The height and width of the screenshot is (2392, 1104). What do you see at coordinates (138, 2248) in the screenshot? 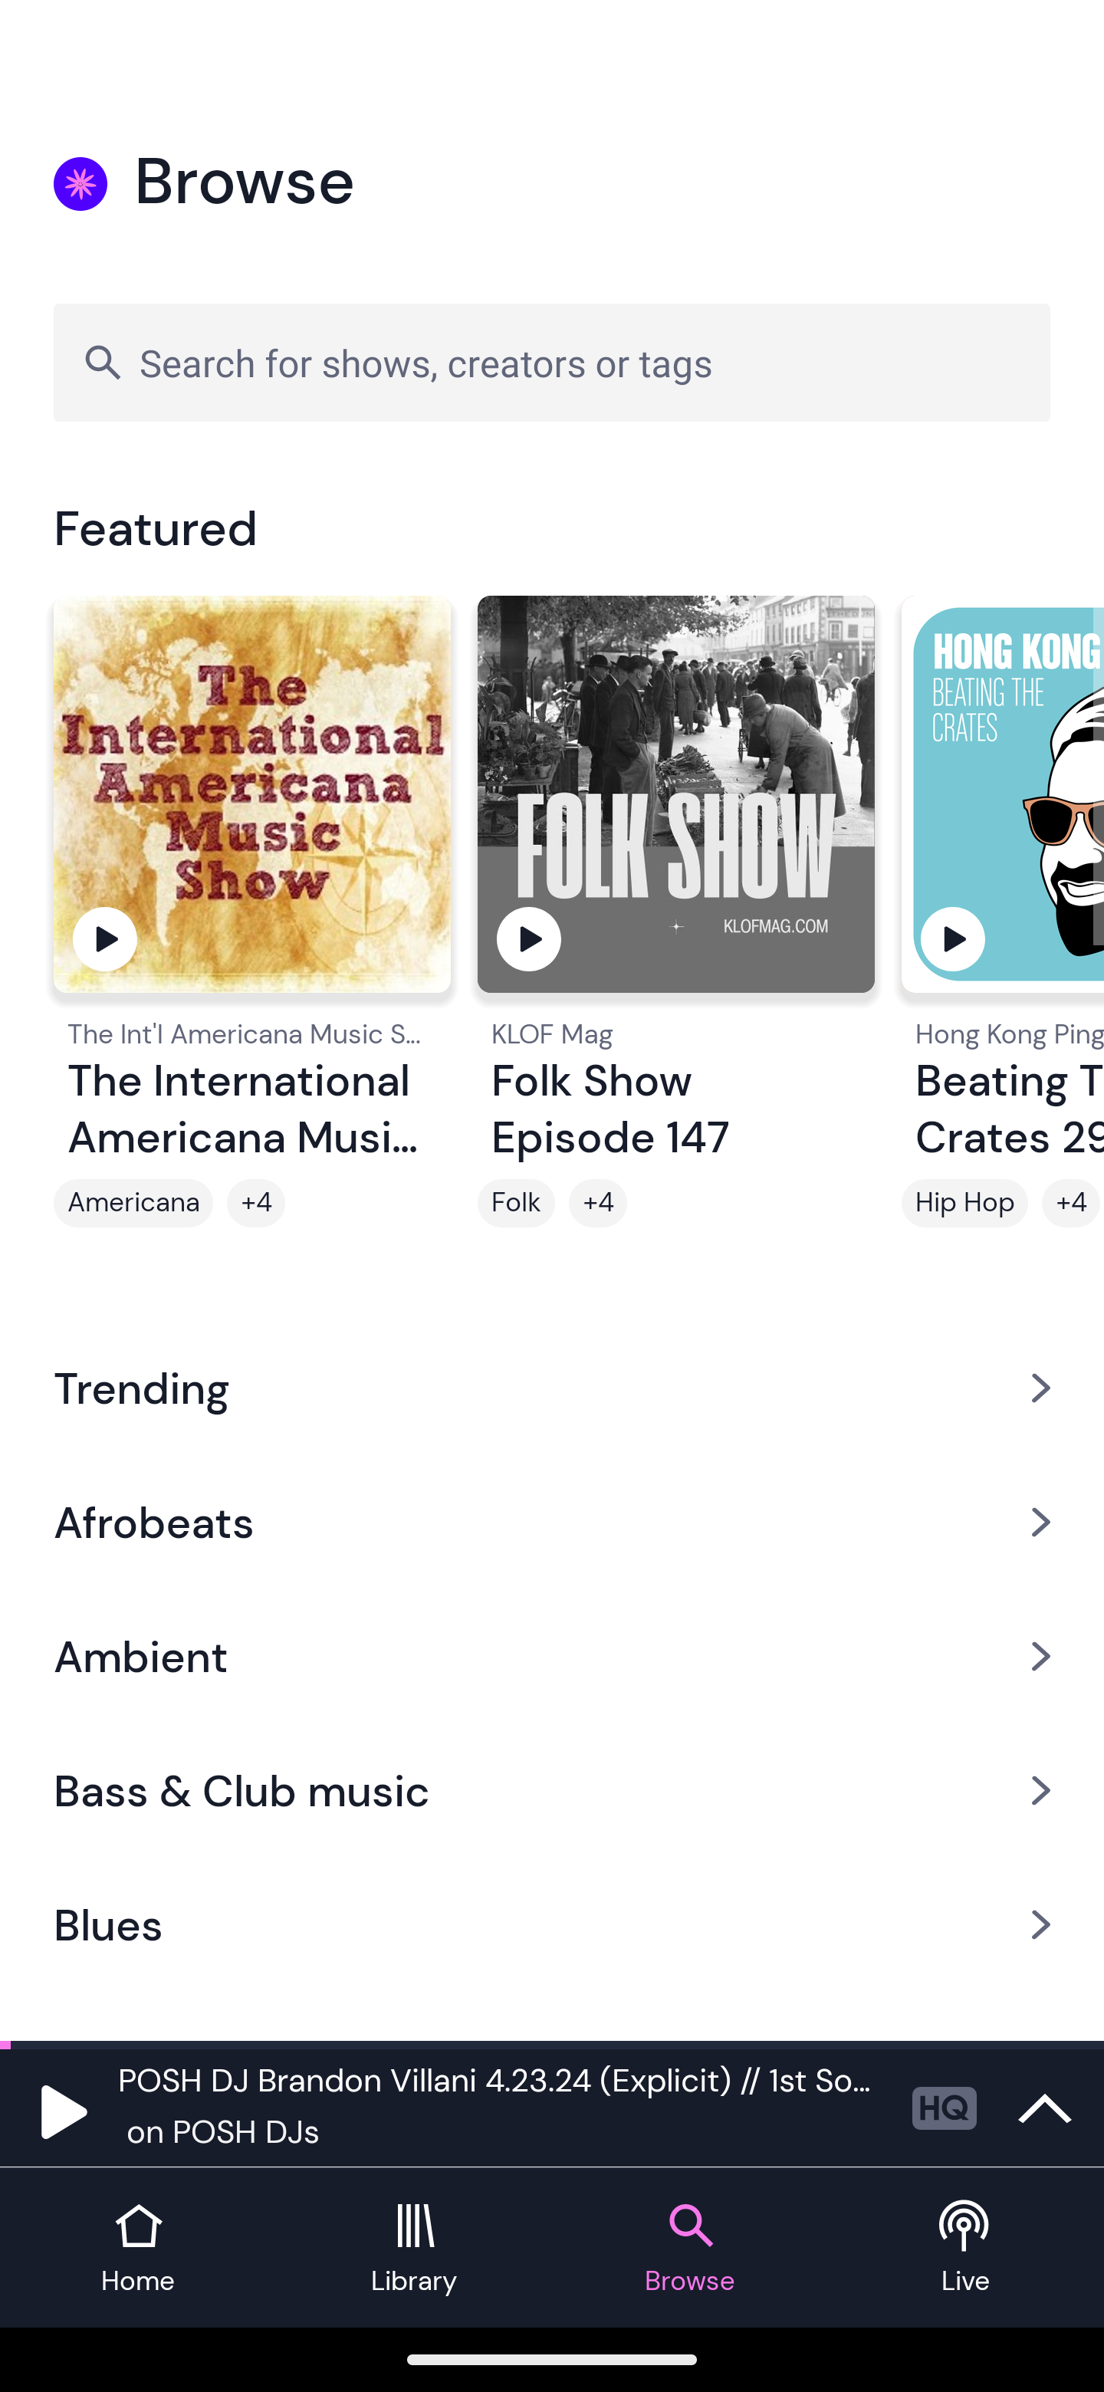
I see `Home tab Home` at bounding box center [138, 2248].